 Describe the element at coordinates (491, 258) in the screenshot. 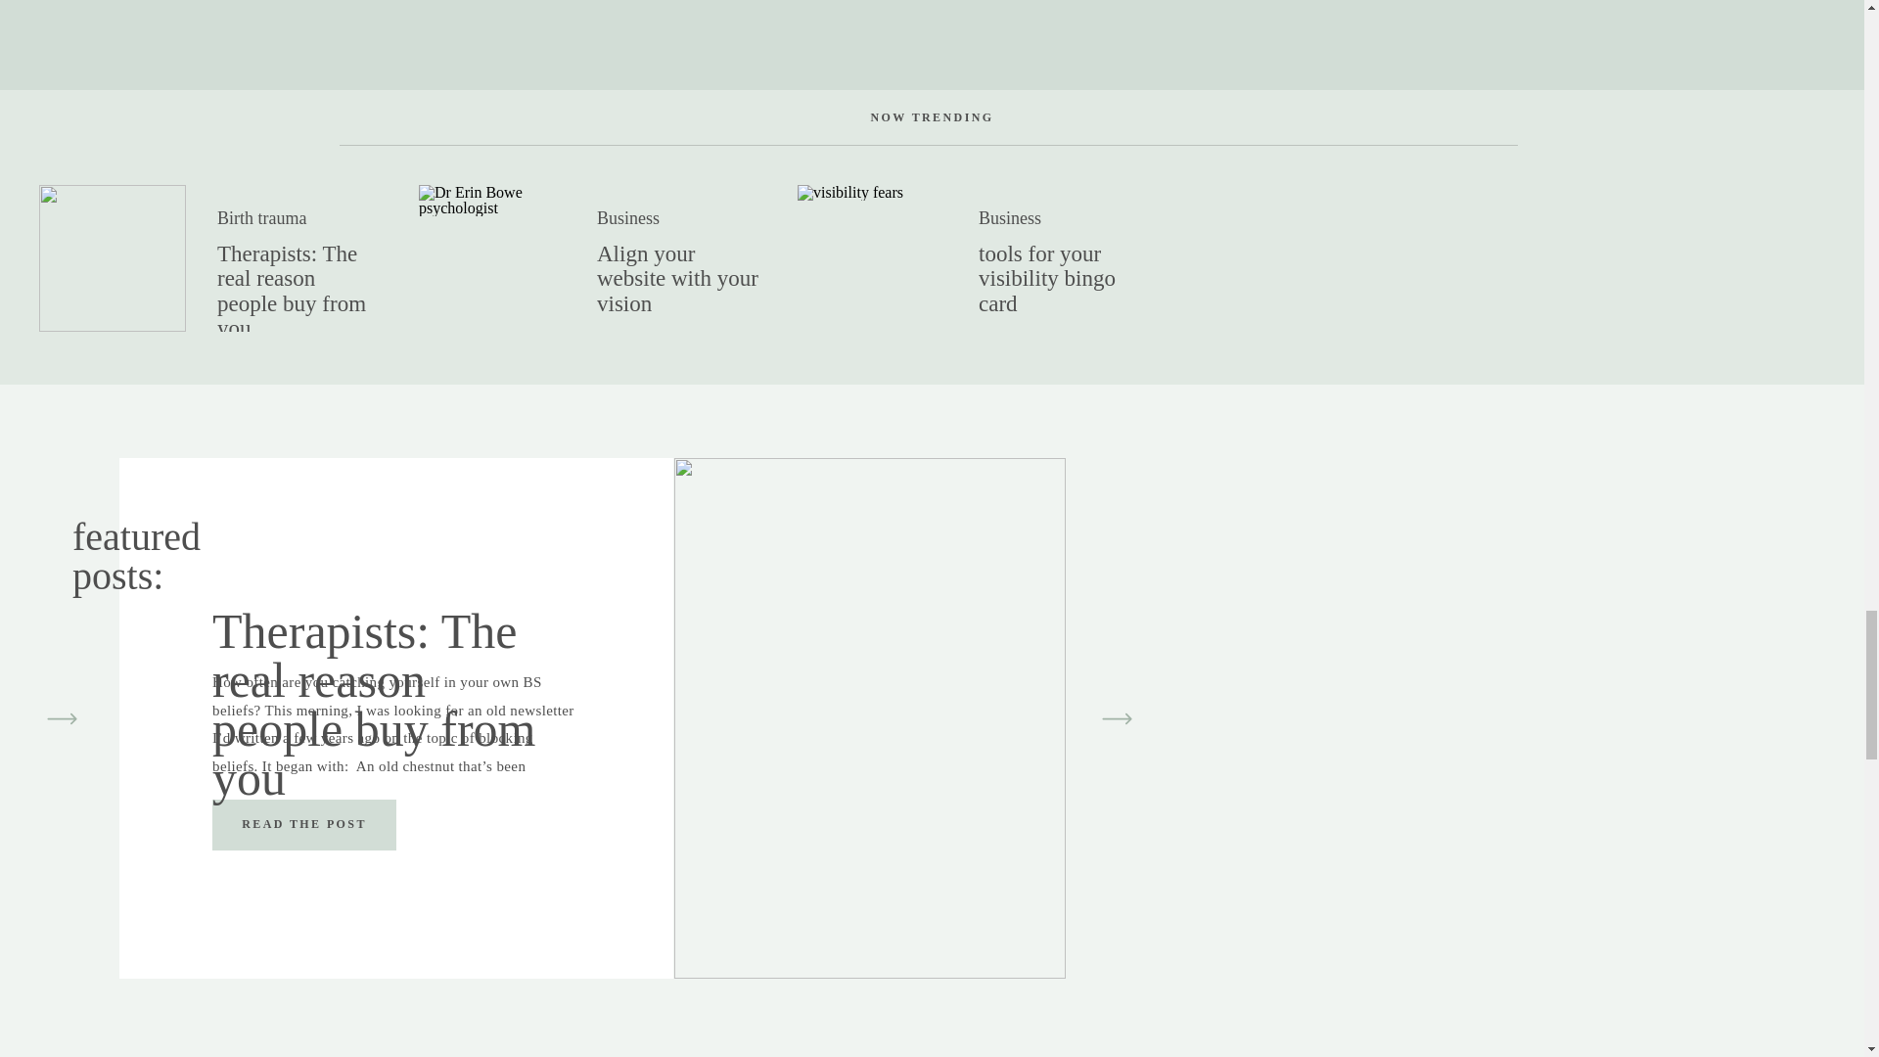

I see `Align your website with your vision` at that location.